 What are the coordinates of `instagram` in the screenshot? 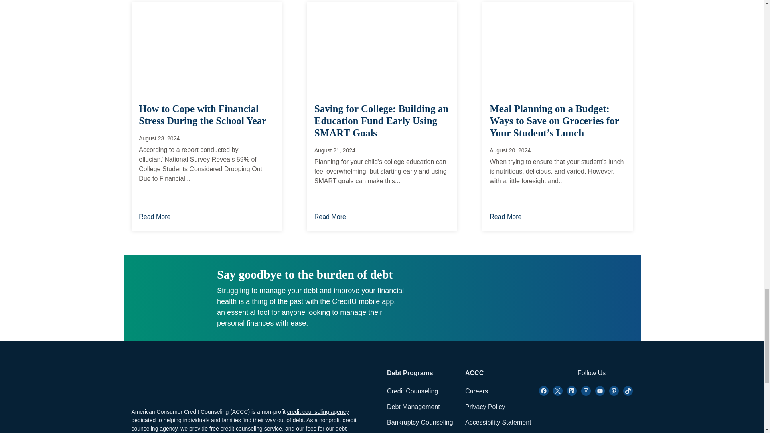 It's located at (586, 391).